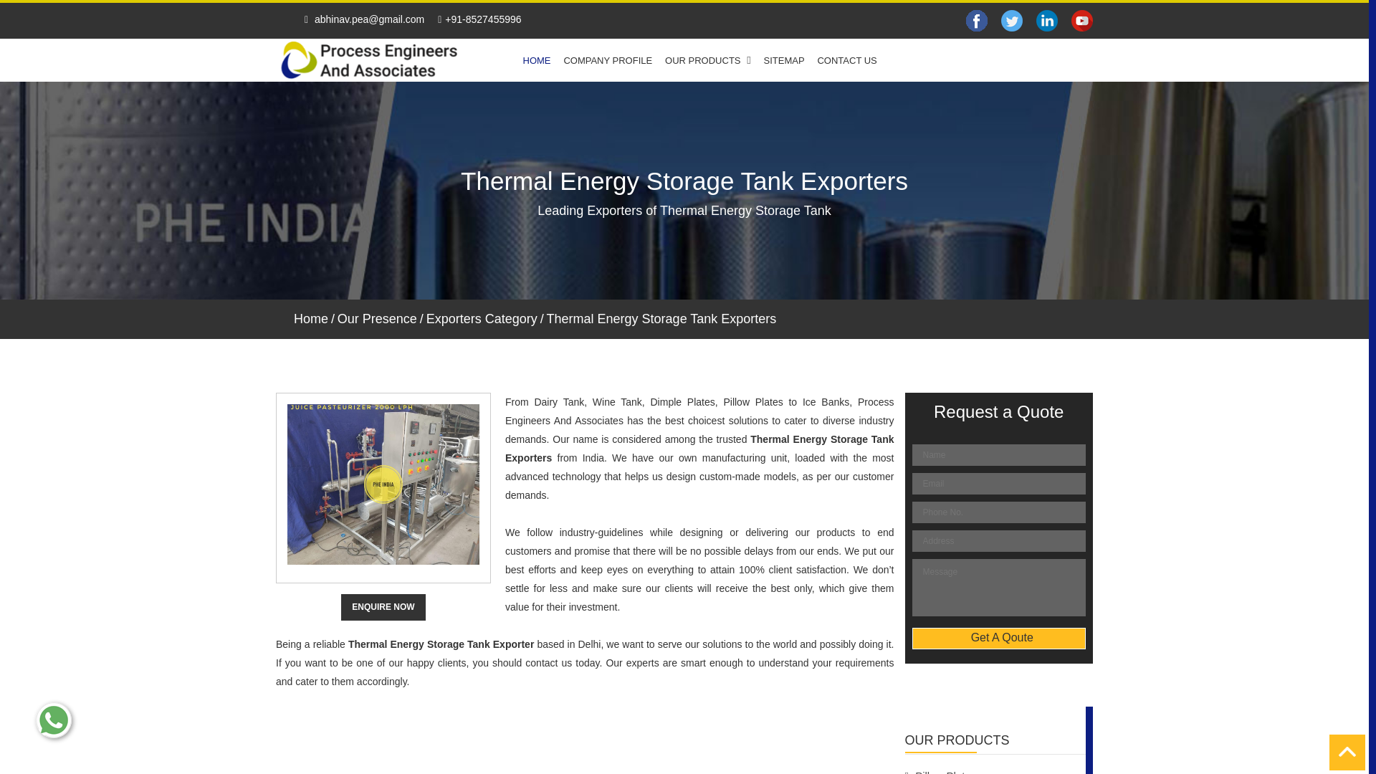 The width and height of the screenshot is (1376, 774). I want to click on Twitter, so click(1012, 21).